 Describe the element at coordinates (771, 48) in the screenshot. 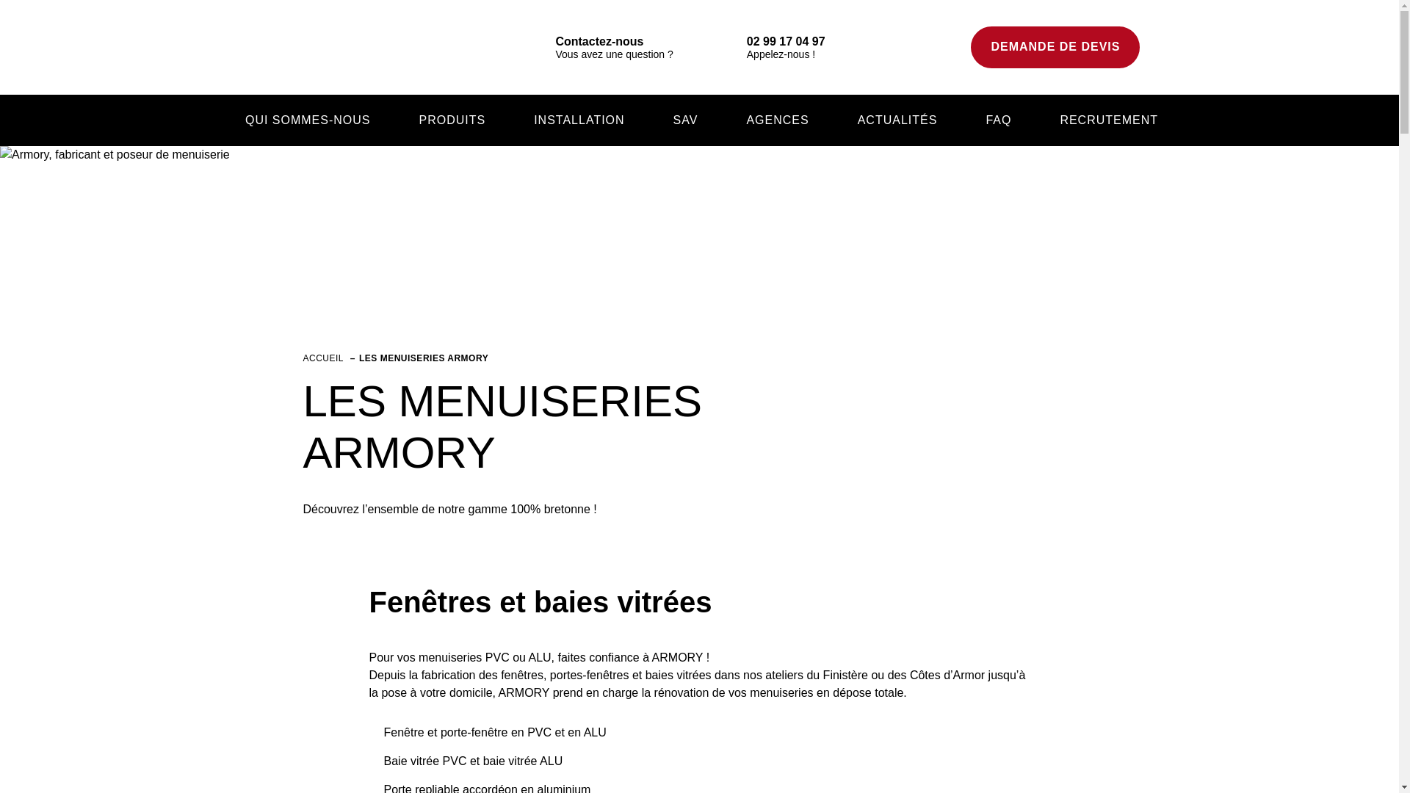

I see `02 99 17 04 97
Appelez-nous !` at that location.